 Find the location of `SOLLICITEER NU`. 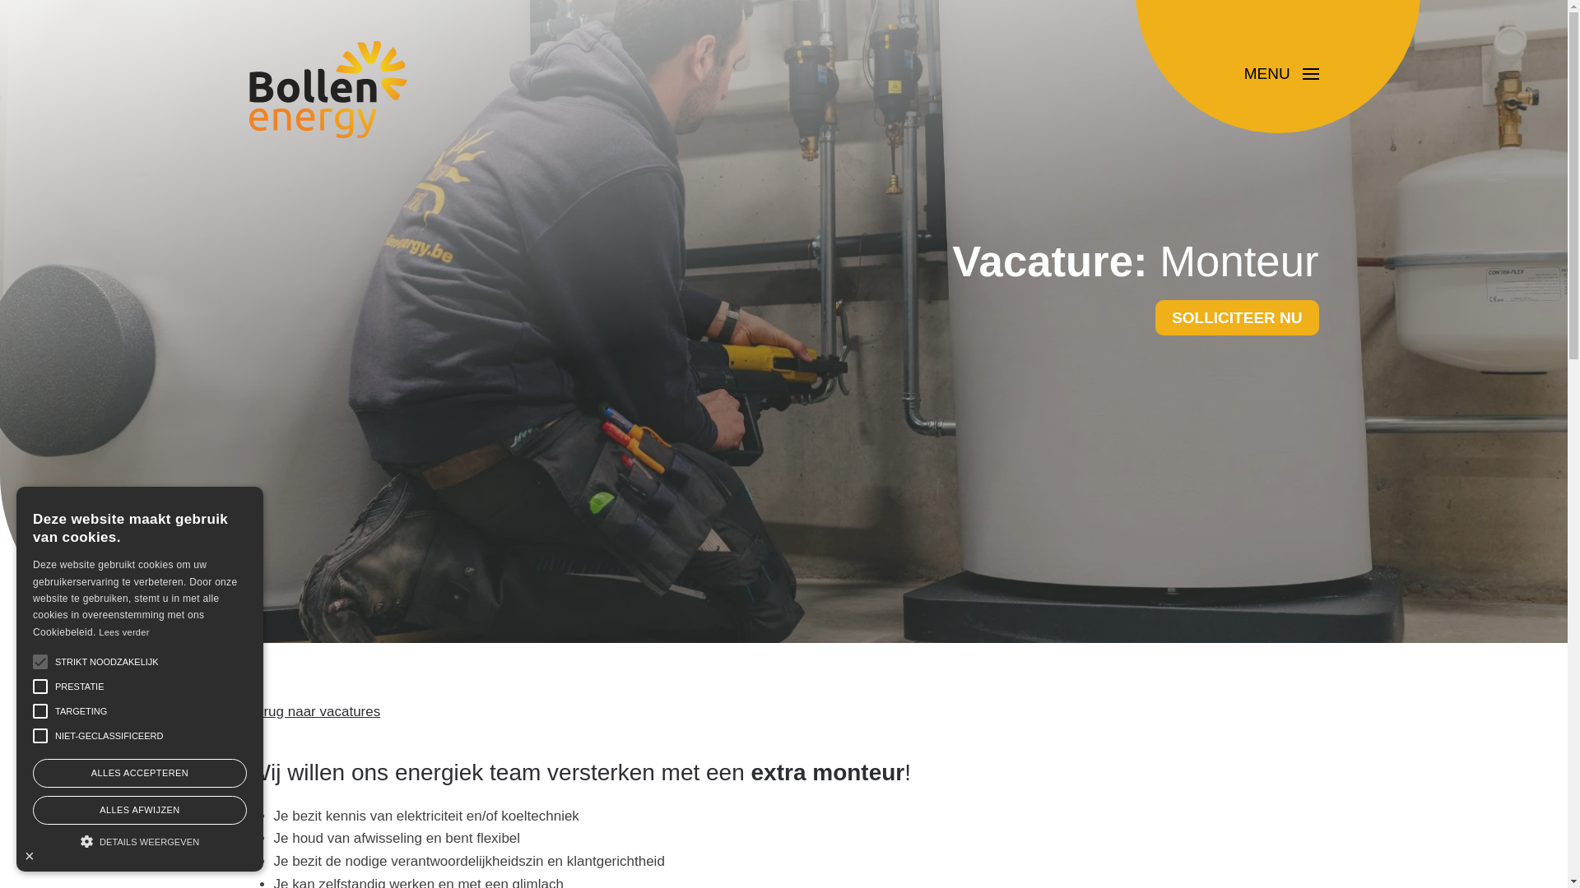

SOLLICITEER NU is located at coordinates (1237, 317).